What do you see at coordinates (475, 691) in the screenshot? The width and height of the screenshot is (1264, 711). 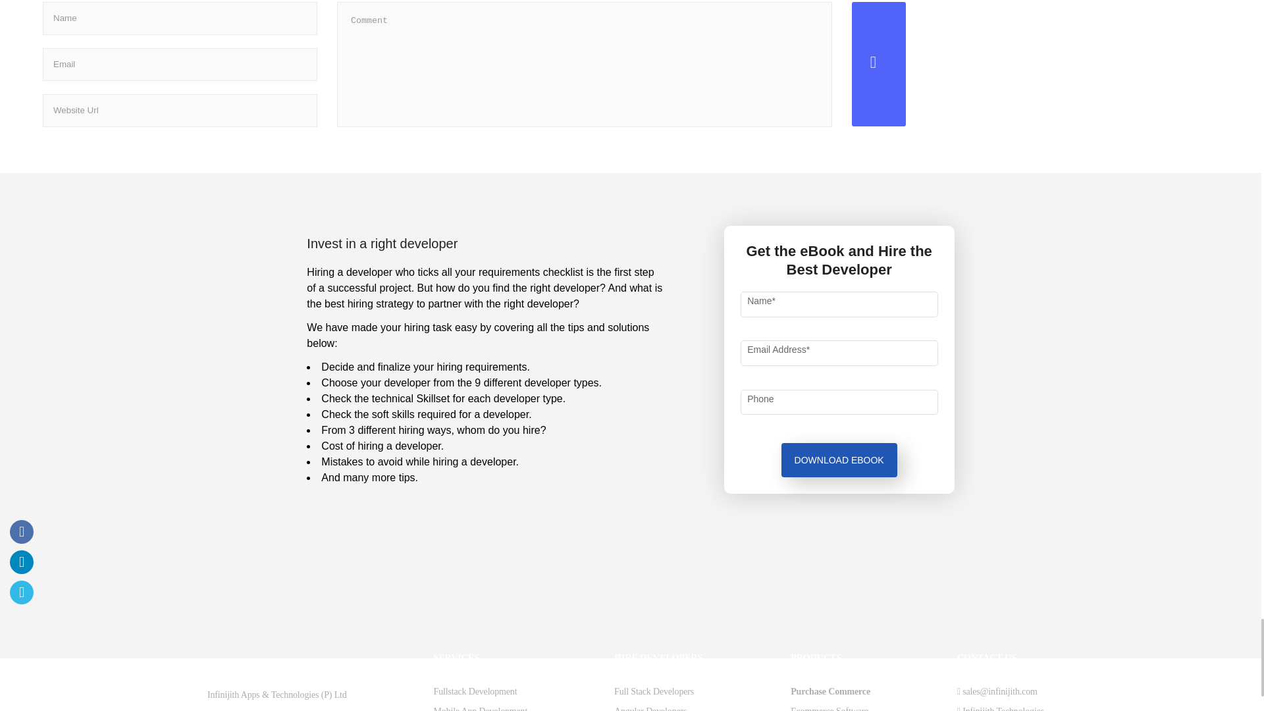 I see `Fullstack Development` at bounding box center [475, 691].